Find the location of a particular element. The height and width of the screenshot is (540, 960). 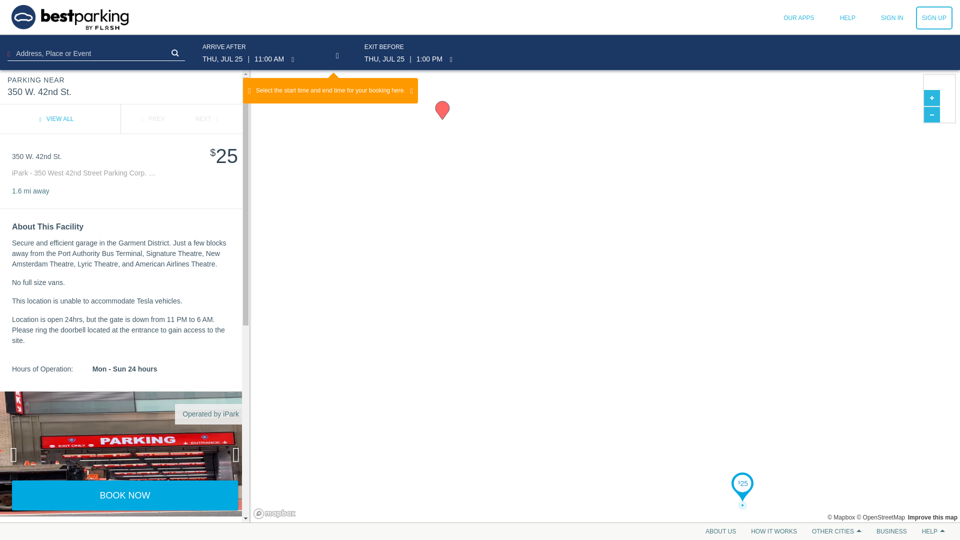

Help is located at coordinates (847, 18).